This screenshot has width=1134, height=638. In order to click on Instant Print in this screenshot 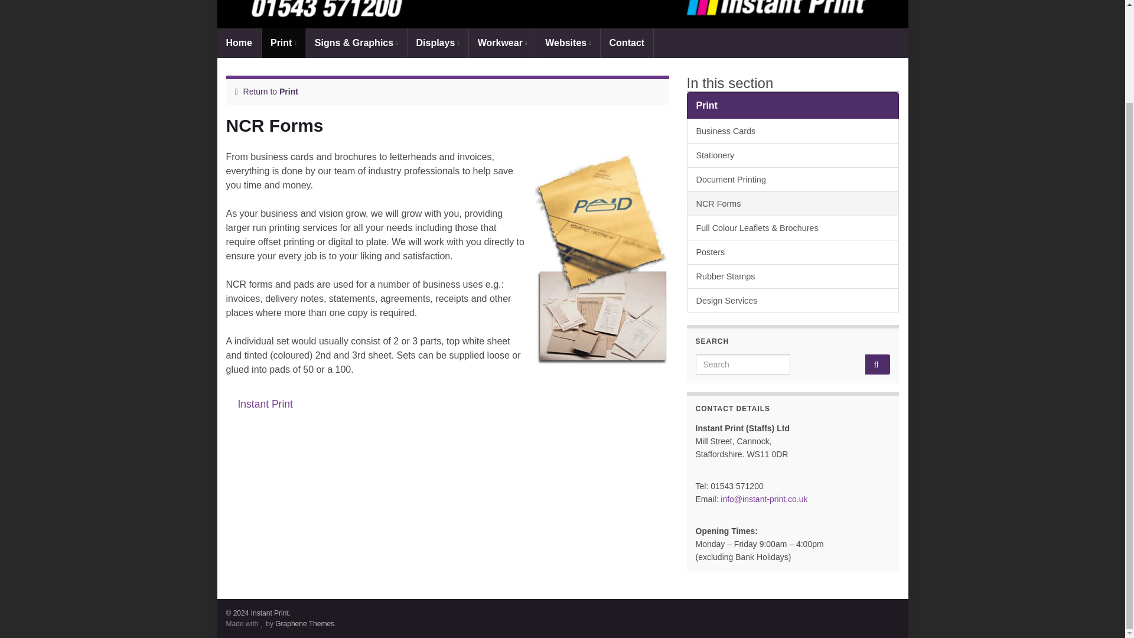, I will do `click(265, 404)`.